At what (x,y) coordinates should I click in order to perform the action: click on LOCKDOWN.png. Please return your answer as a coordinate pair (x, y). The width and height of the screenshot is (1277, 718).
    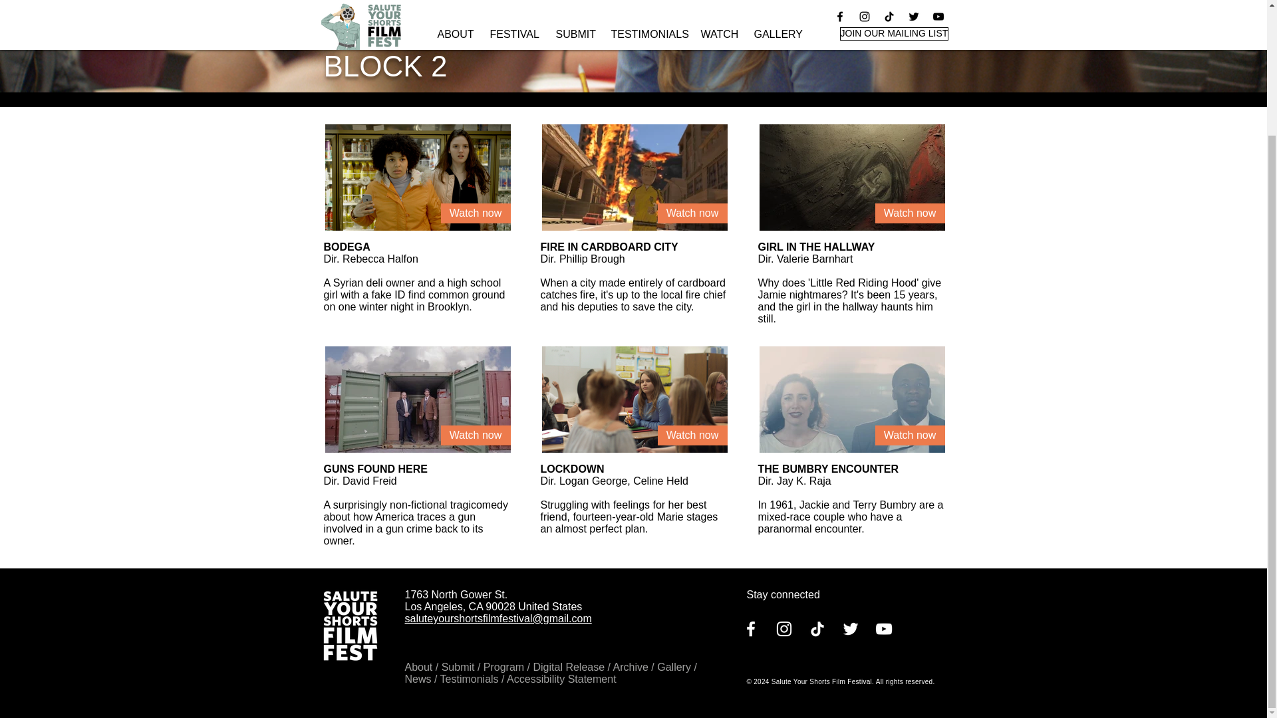
    Looking at the image, I should click on (634, 399).